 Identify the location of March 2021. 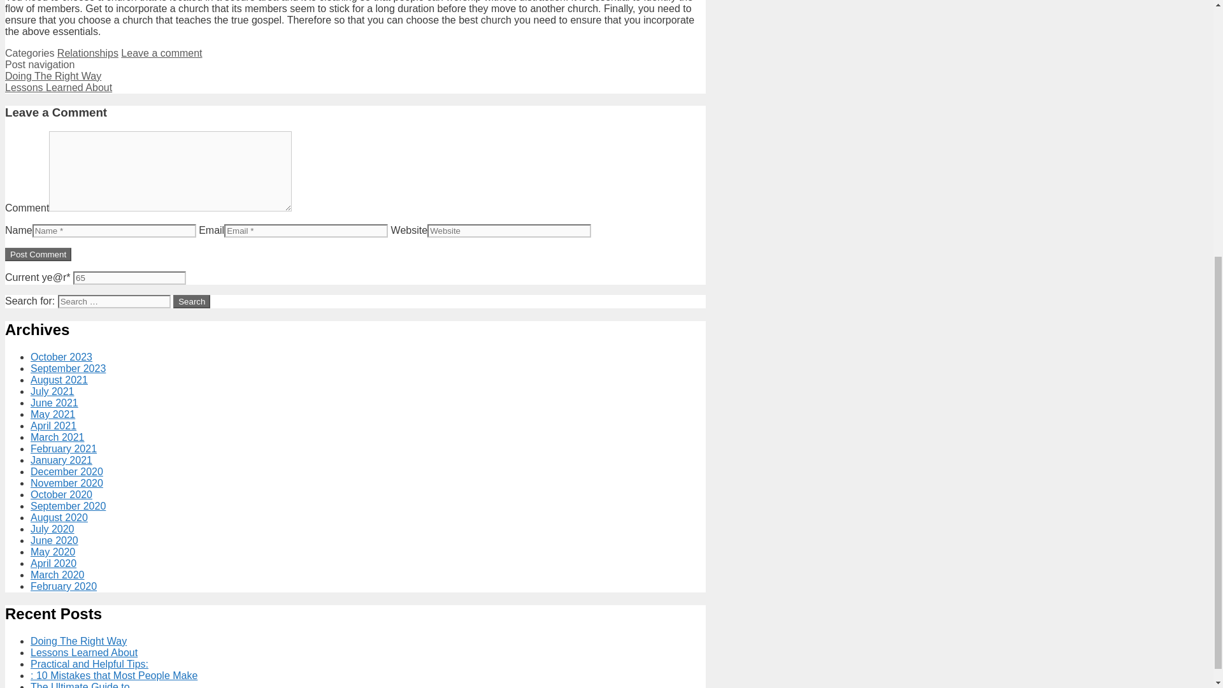
(57, 437).